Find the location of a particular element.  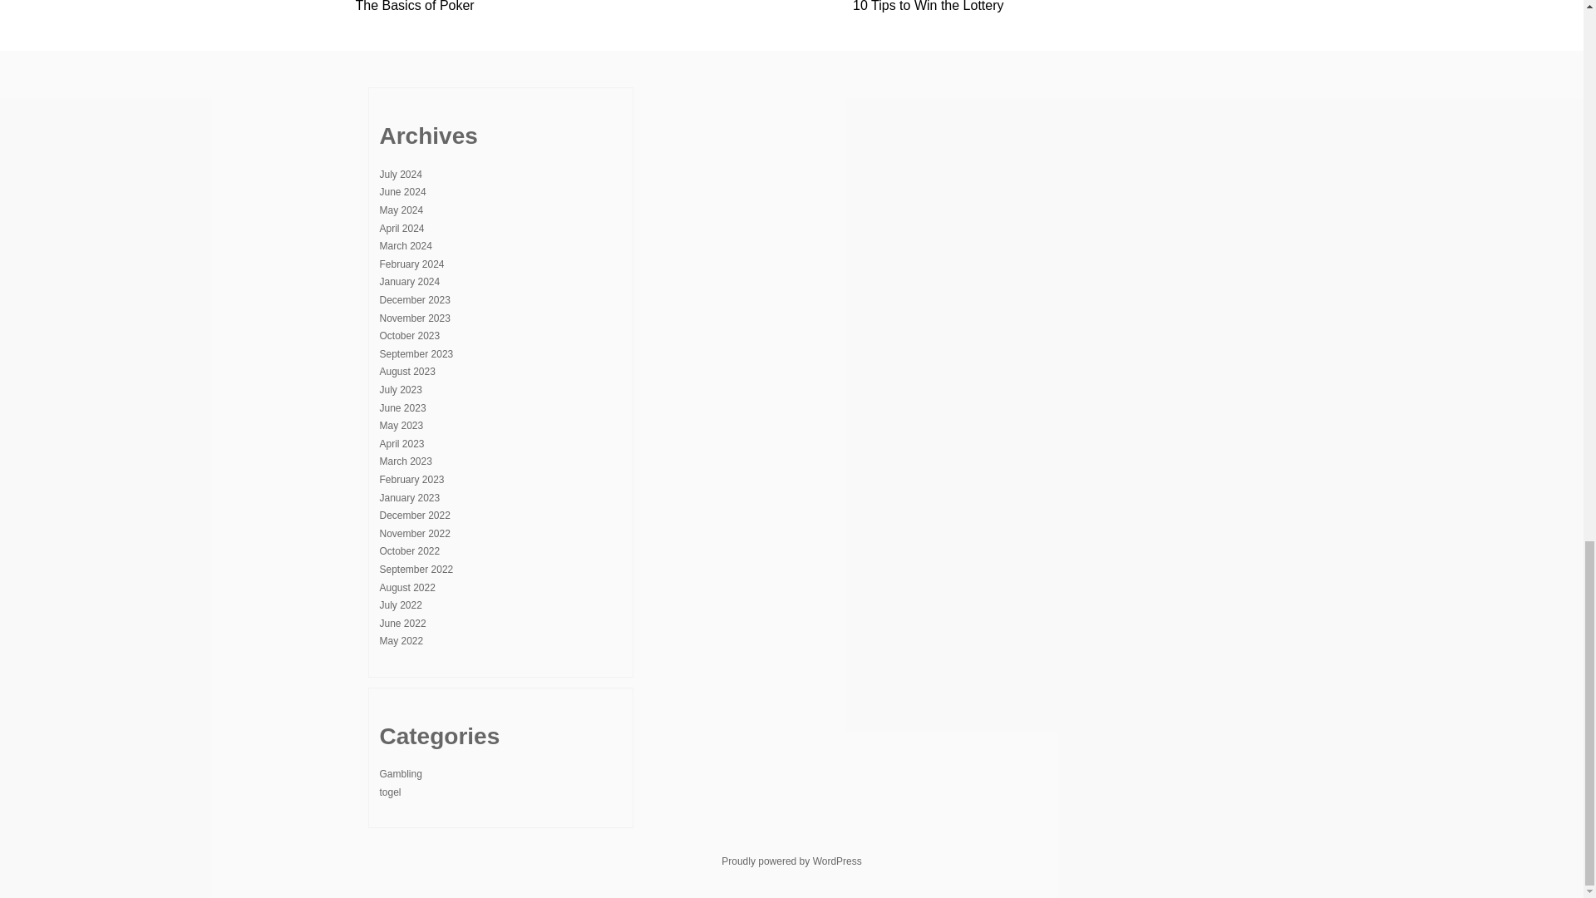

May 2024 is located at coordinates (401, 210).